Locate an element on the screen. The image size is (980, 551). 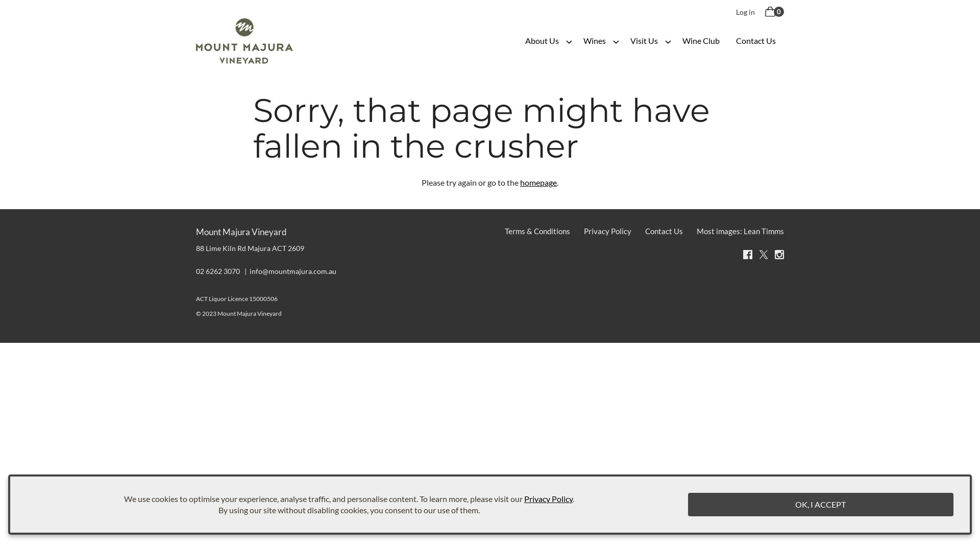
Log in is located at coordinates (745, 12).